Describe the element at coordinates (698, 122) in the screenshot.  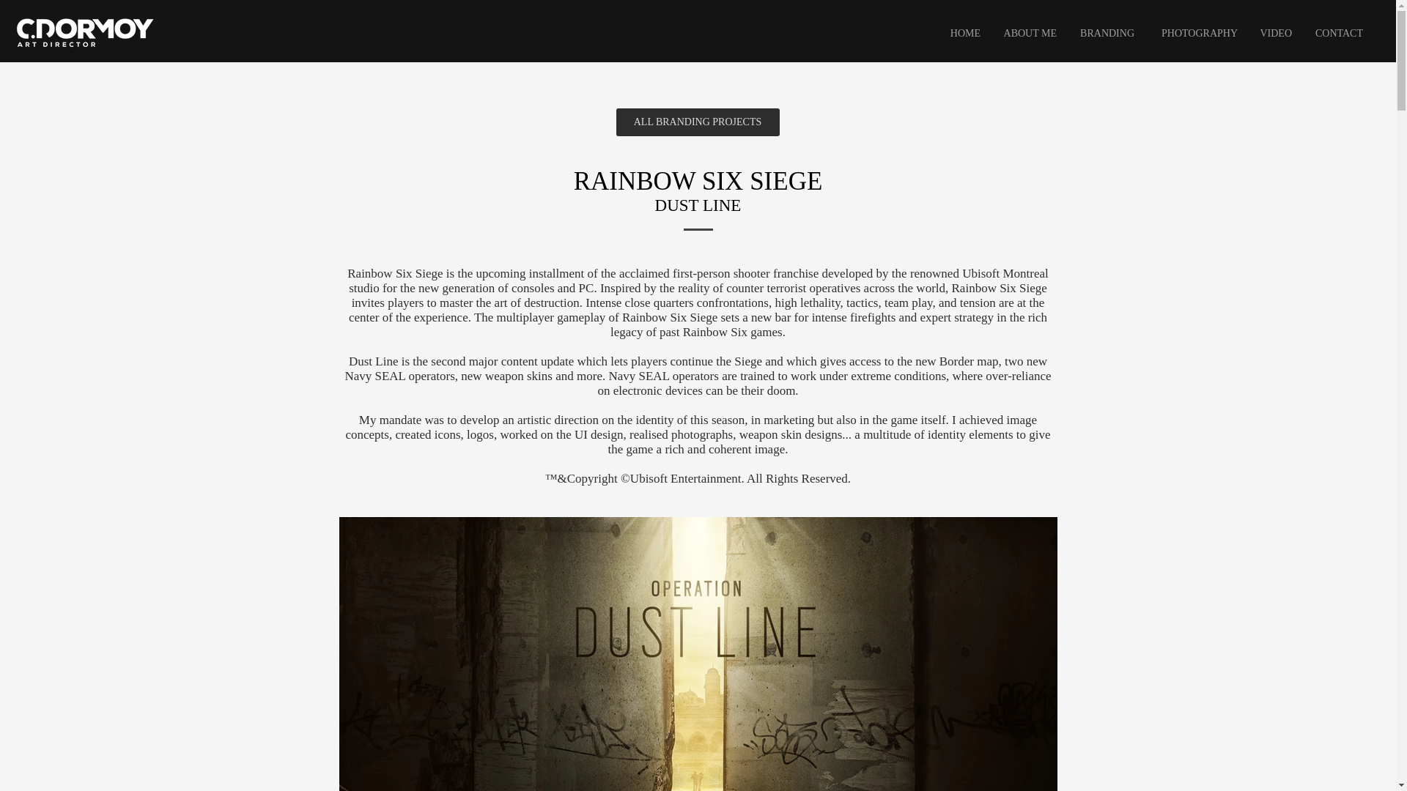
I see `ALL BRANDING PROJECTS` at that location.